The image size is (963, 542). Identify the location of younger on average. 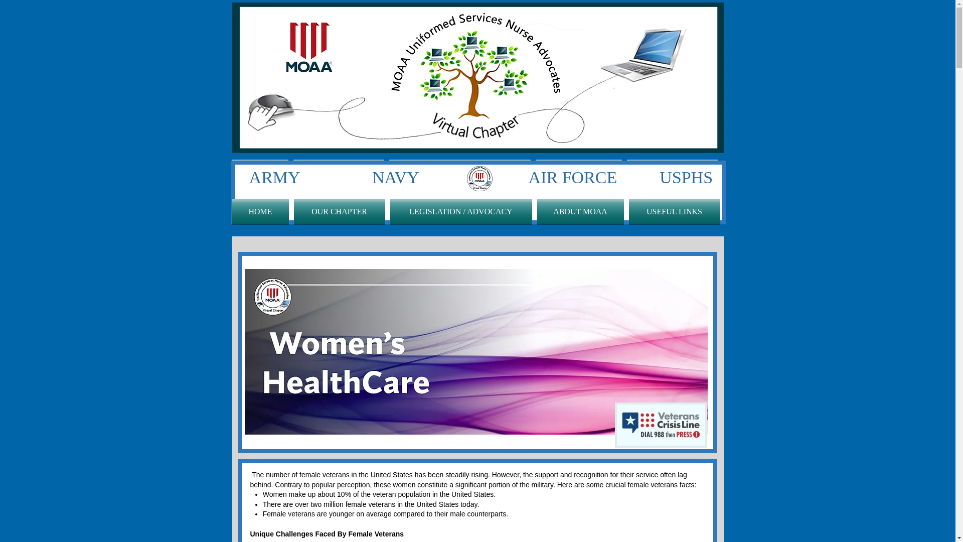
(360, 514).